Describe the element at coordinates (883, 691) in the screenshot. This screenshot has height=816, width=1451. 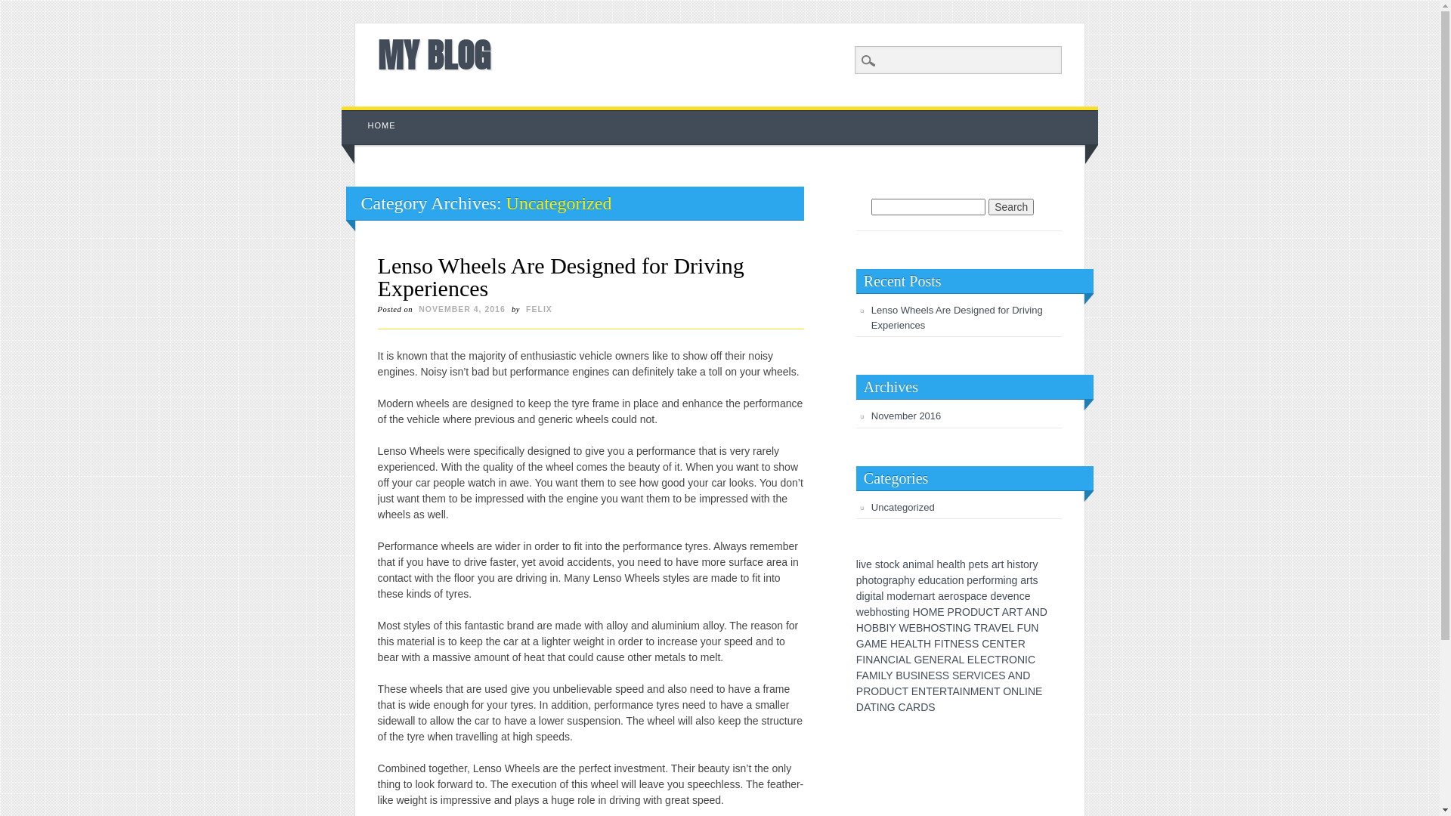
I see `D` at that location.